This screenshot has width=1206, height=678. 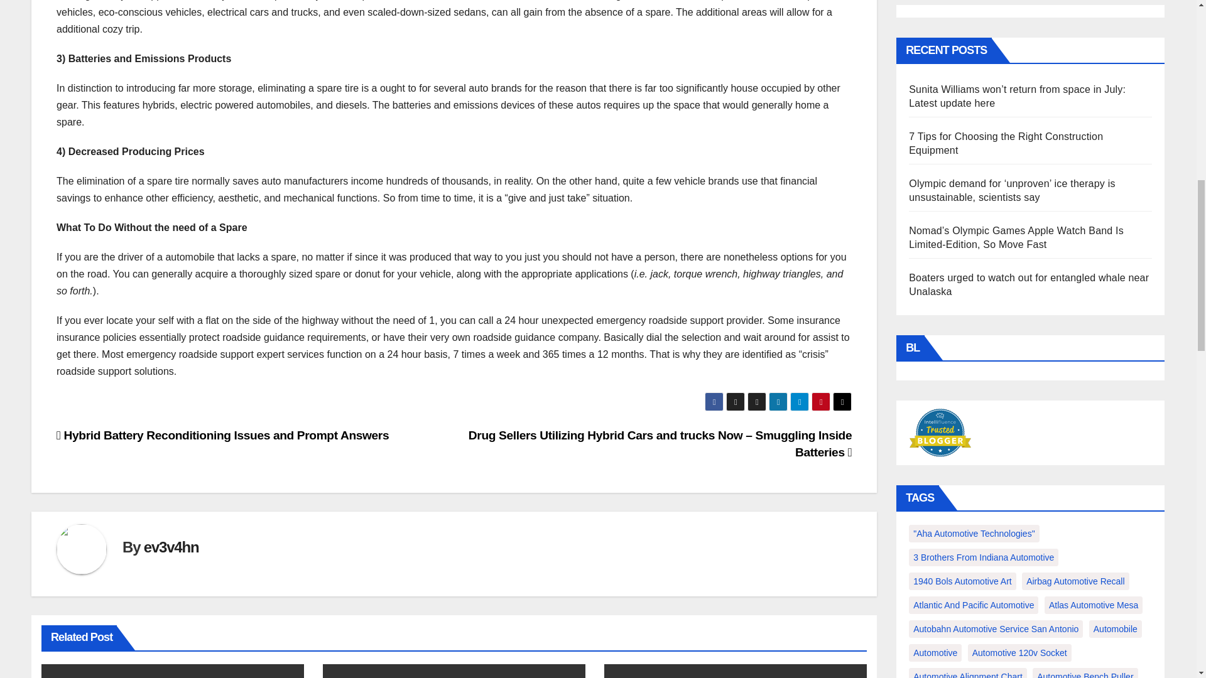 What do you see at coordinates (171, 546) in the screenshot?
I see `ev3v4hn` at bounding box center [171, 546].